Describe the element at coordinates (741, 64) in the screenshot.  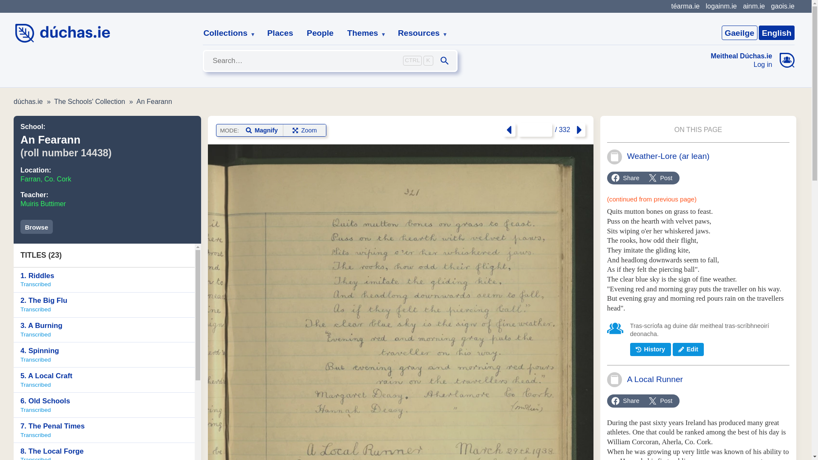
I see `The Schools' Collection` at that location.